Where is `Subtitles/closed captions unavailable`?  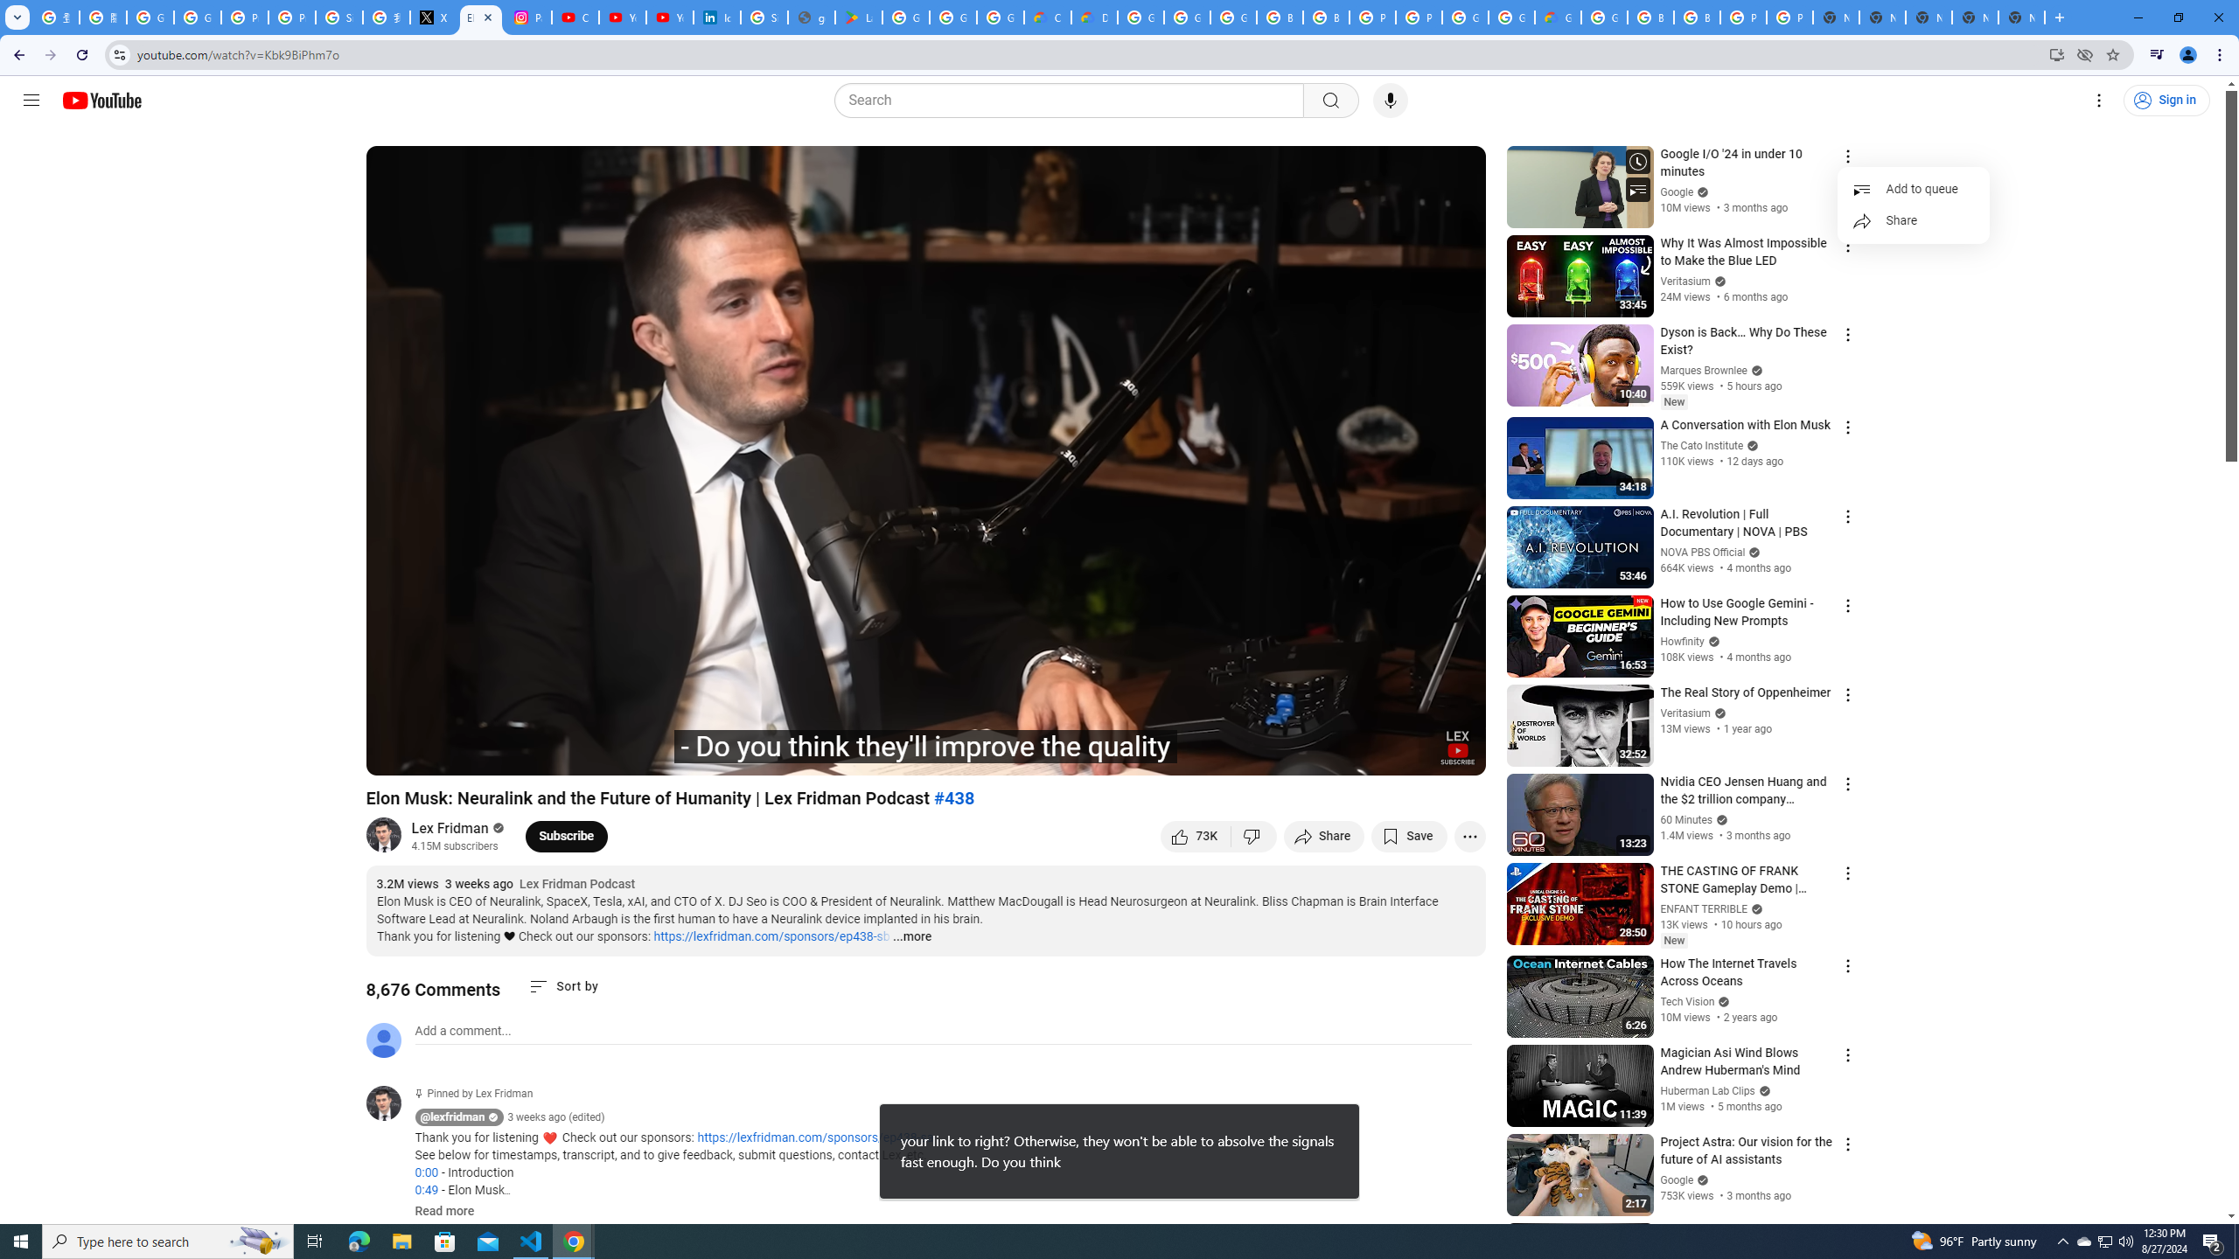 Subtitles/closed captions unavailable is located at coordinates (1286, 755).